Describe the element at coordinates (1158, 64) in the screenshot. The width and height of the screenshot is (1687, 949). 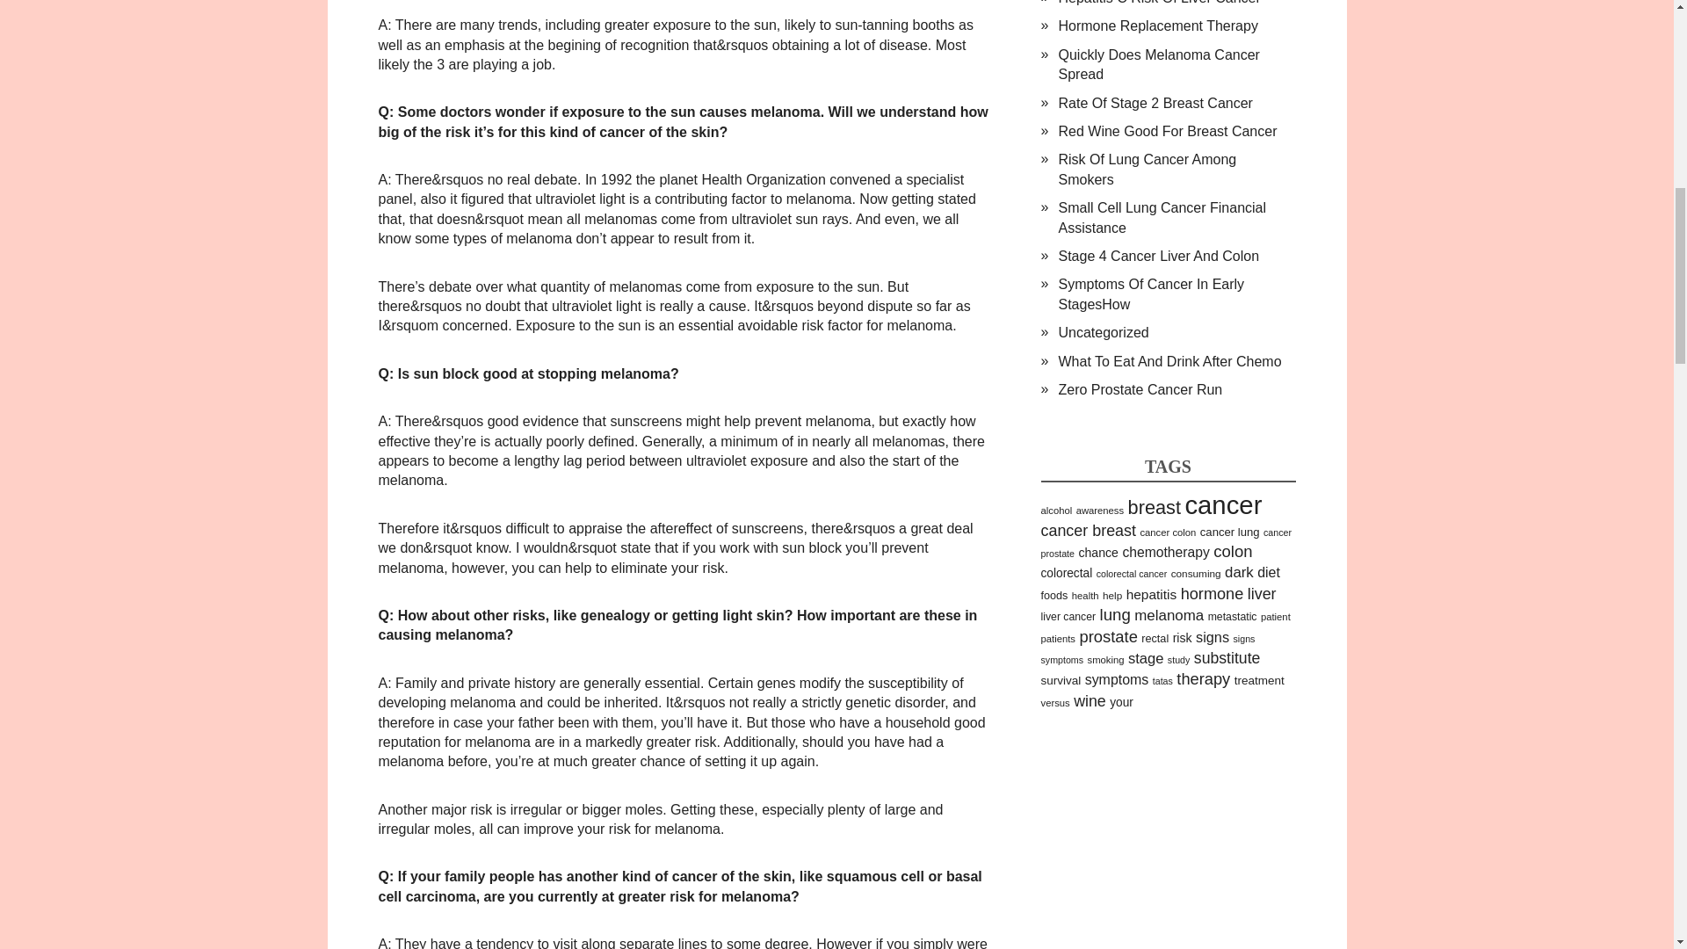
I see `Quickly Does Melanoma Cancer Spread` at that location.